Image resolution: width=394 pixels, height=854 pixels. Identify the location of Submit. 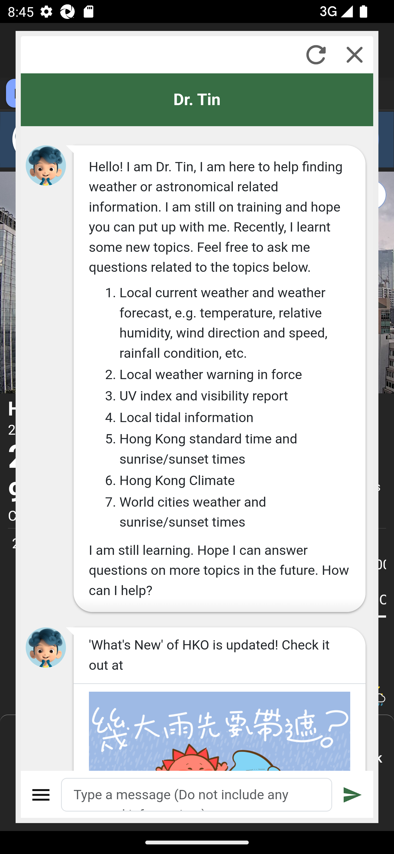
(353, 795).